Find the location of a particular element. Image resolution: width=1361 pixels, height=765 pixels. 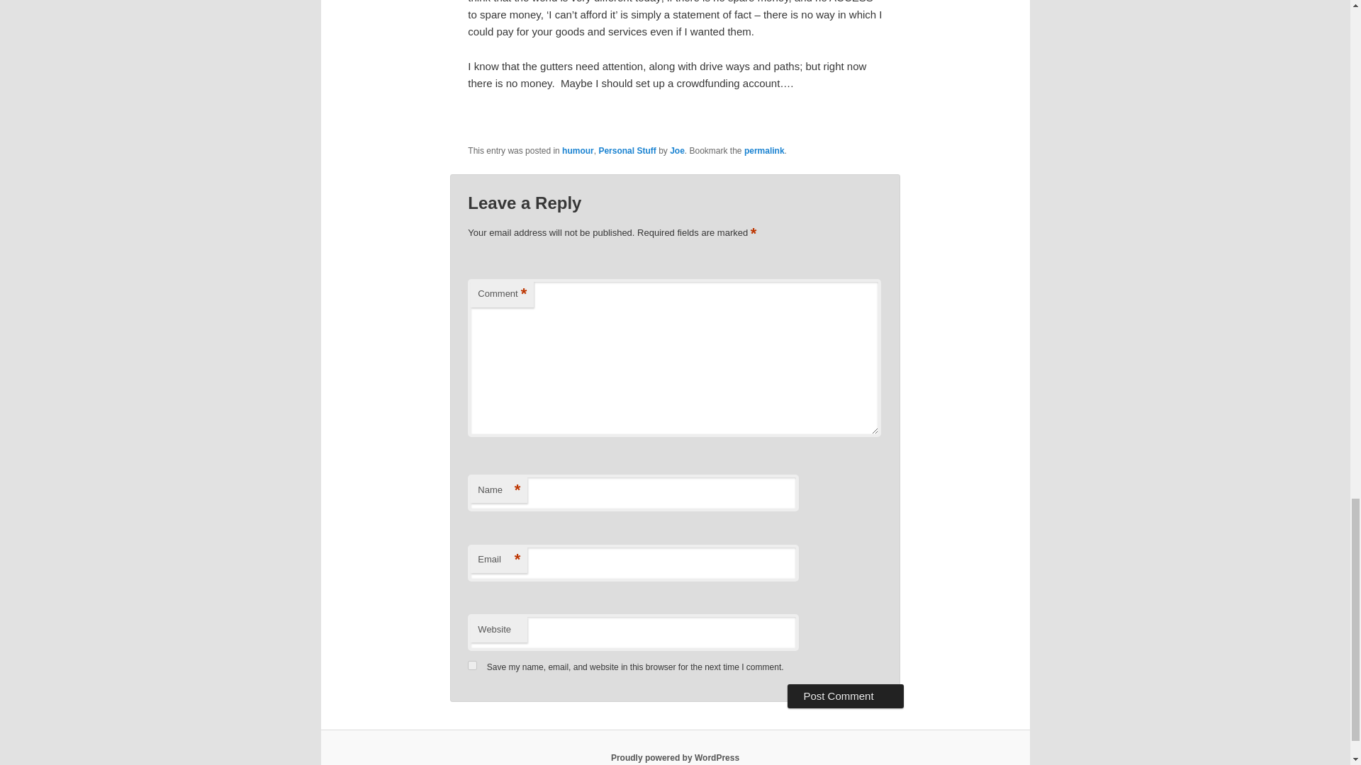

Joe is located at coordinates (676, 151).